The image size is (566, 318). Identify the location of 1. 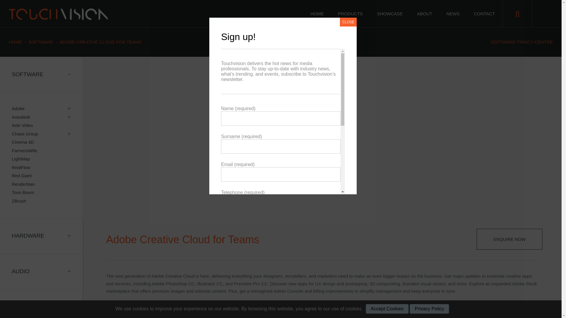
(228, 281).